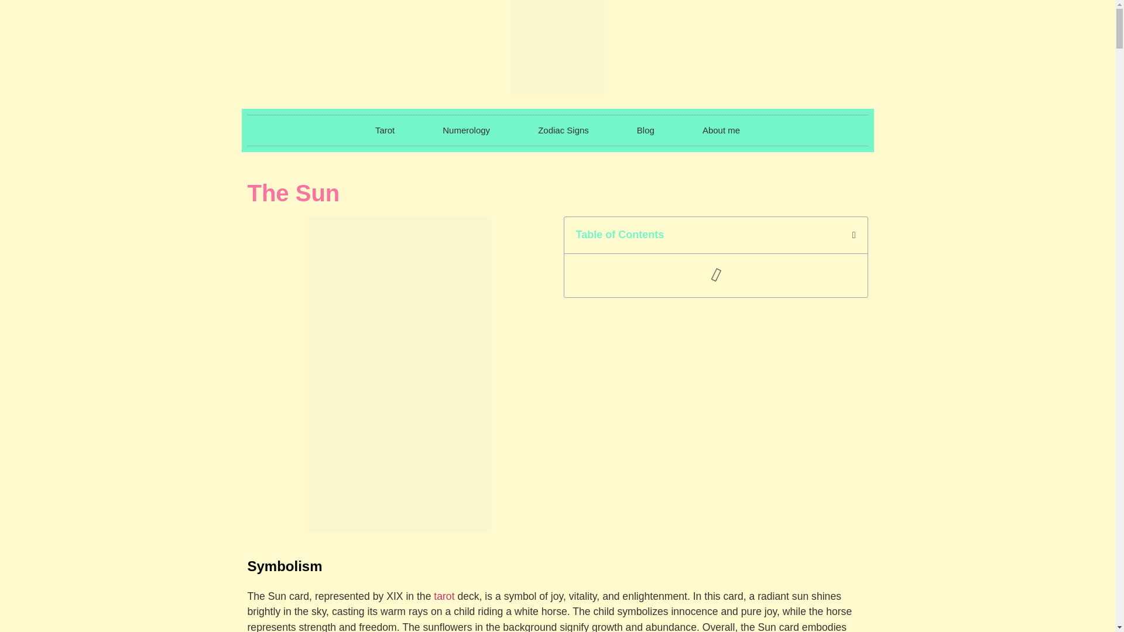 The height and width of the screenshot is (632, 1124). Describe the element at coordinates (721, 130) in the screenshot. I see `About me` at that location.